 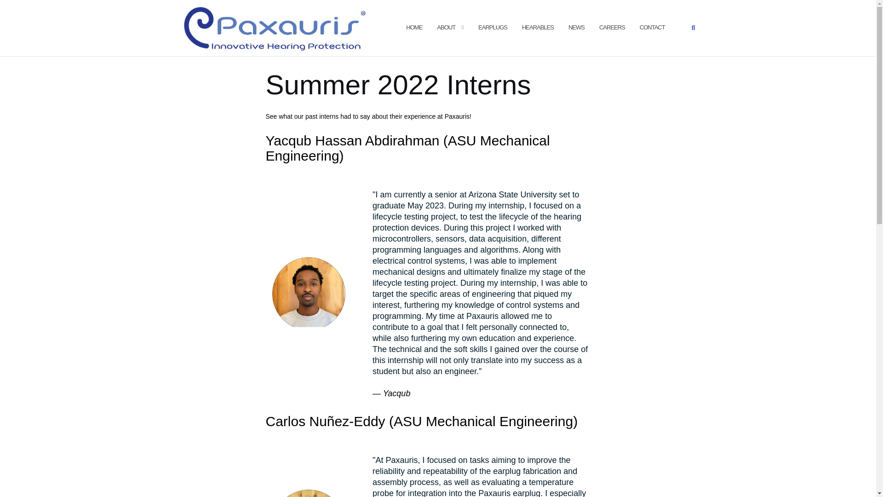 What do you see at coordinates (612, 28) in the screenshot?
I see `Careers` at bounding box center [612, 28].